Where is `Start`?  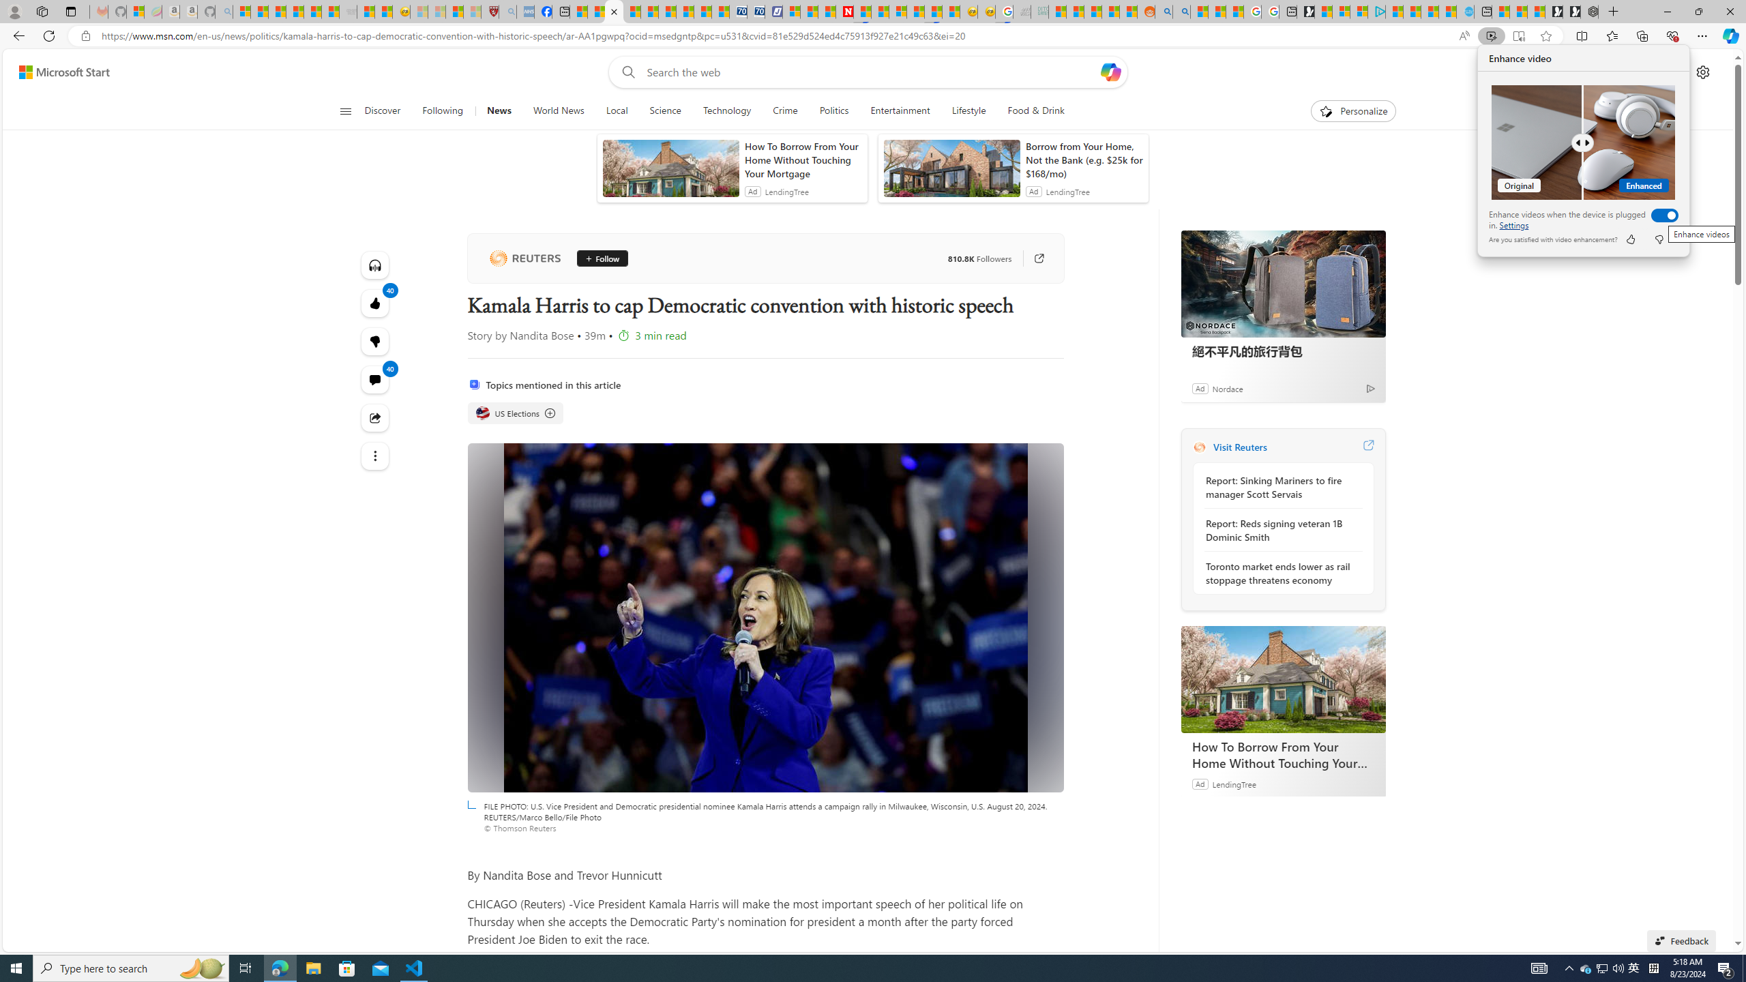 Start is located at coordinates (16, 968).